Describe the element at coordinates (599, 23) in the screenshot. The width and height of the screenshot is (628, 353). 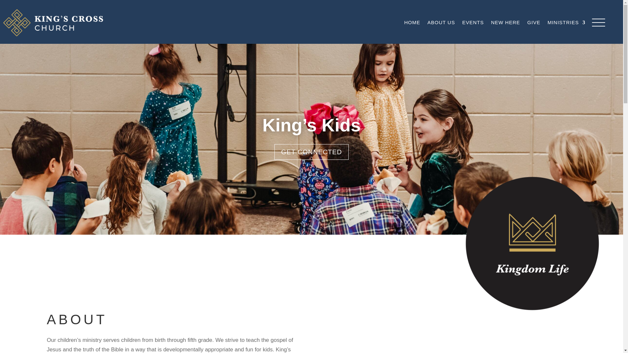
I see `SideMenu` at that location.